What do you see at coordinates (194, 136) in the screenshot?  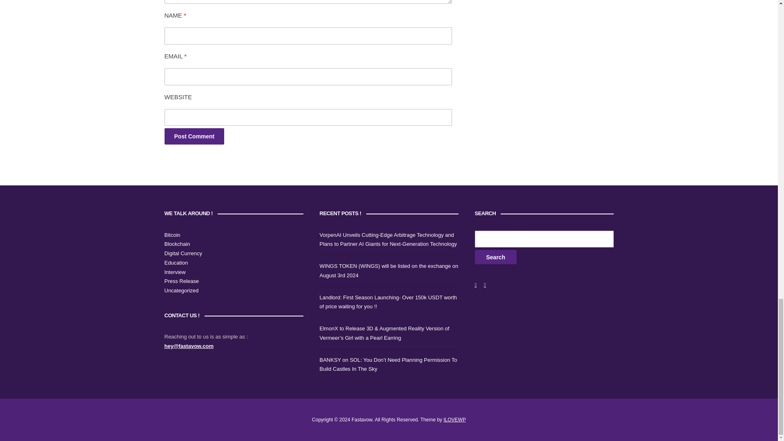 I see `Post Comment` at bounding box center [194, 136].